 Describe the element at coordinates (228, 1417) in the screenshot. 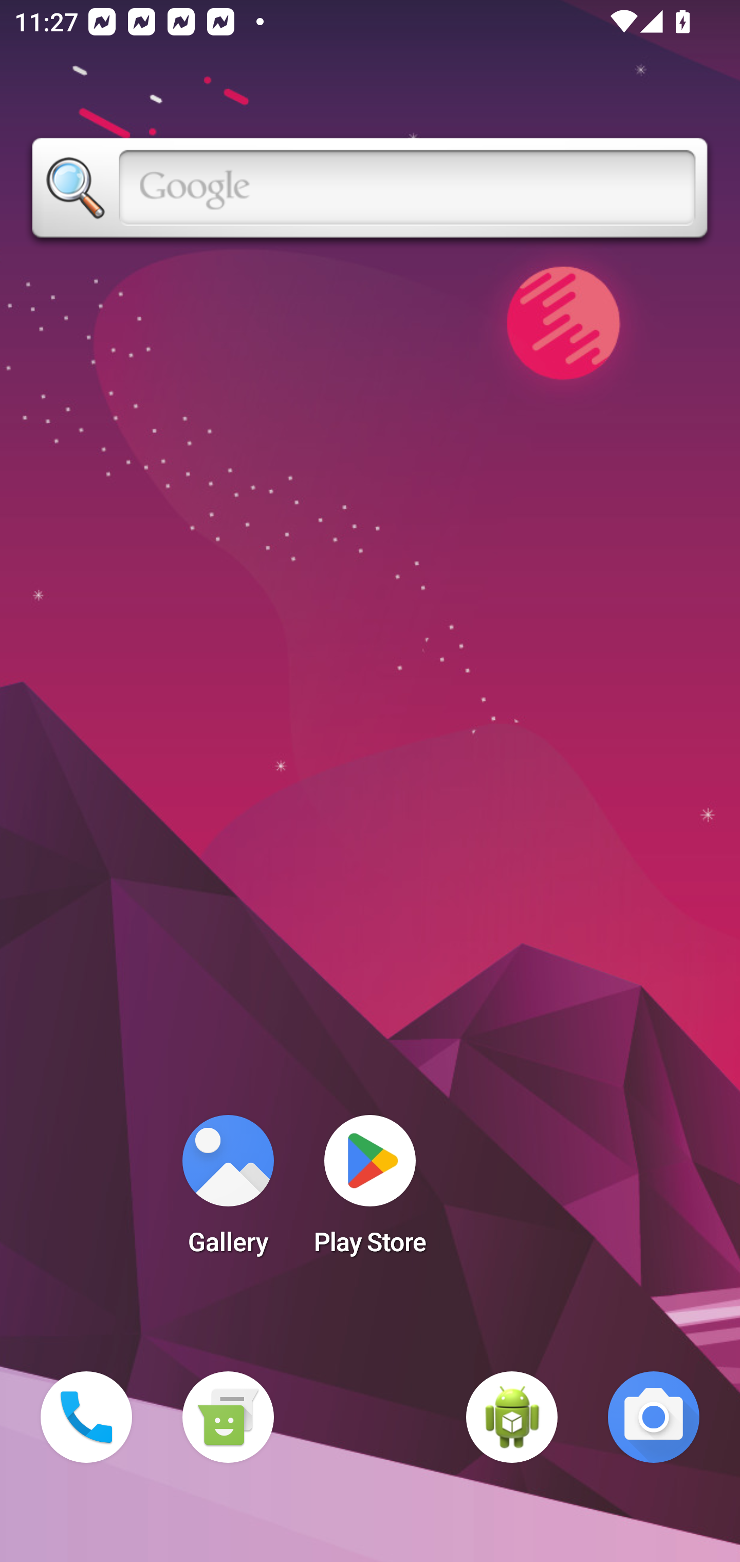

I see `Messaging` at that location.